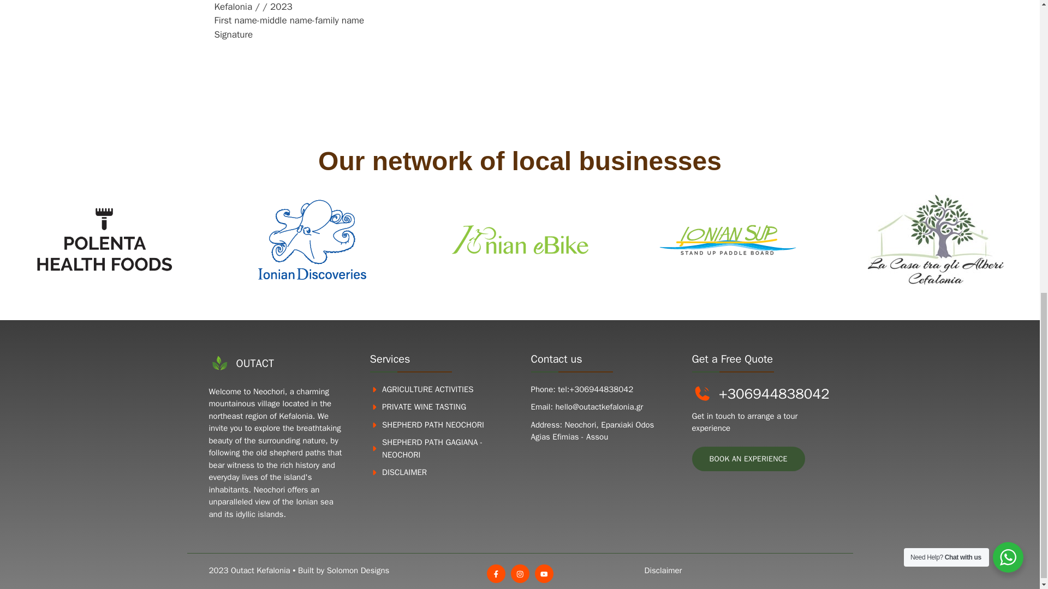 This screenshot has height=589, width=1048. Describe the element at coordinates (404, 472) in the screenshot. I see `DISCLAIMER` at that location.